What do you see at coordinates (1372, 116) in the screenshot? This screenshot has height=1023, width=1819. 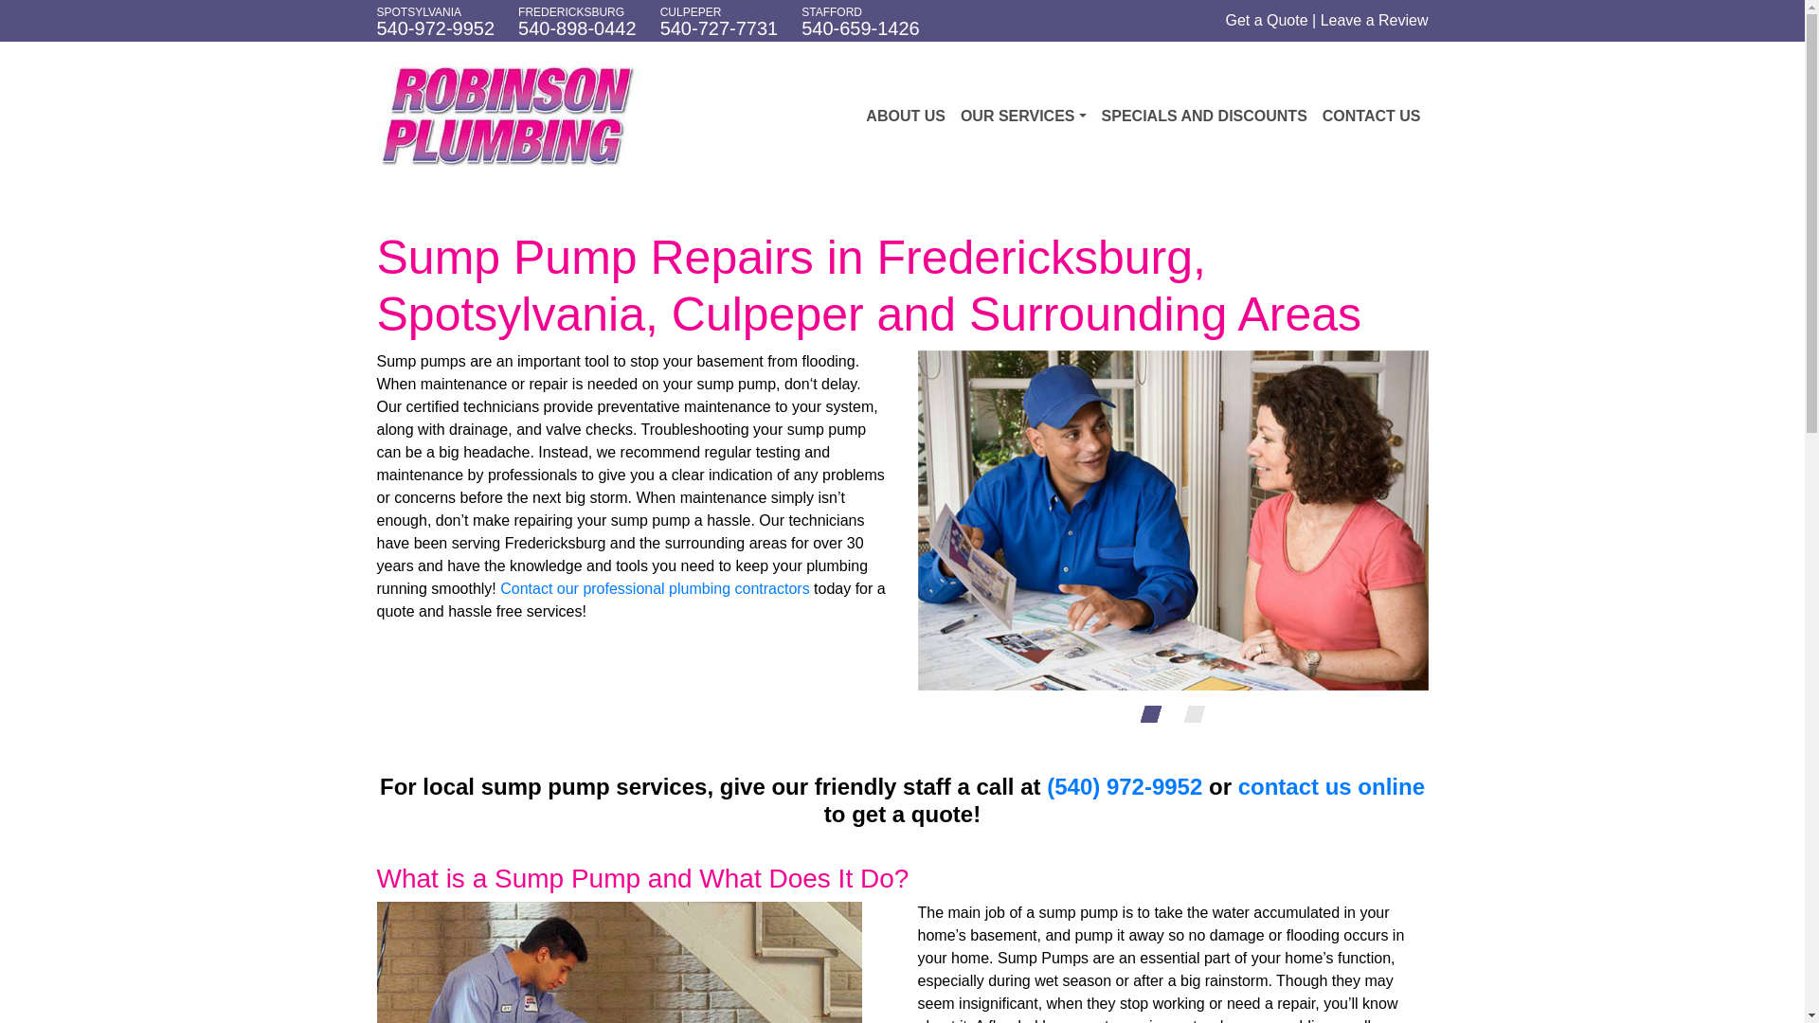 I see `CONTACT US` at bounding box center [1372, 116].